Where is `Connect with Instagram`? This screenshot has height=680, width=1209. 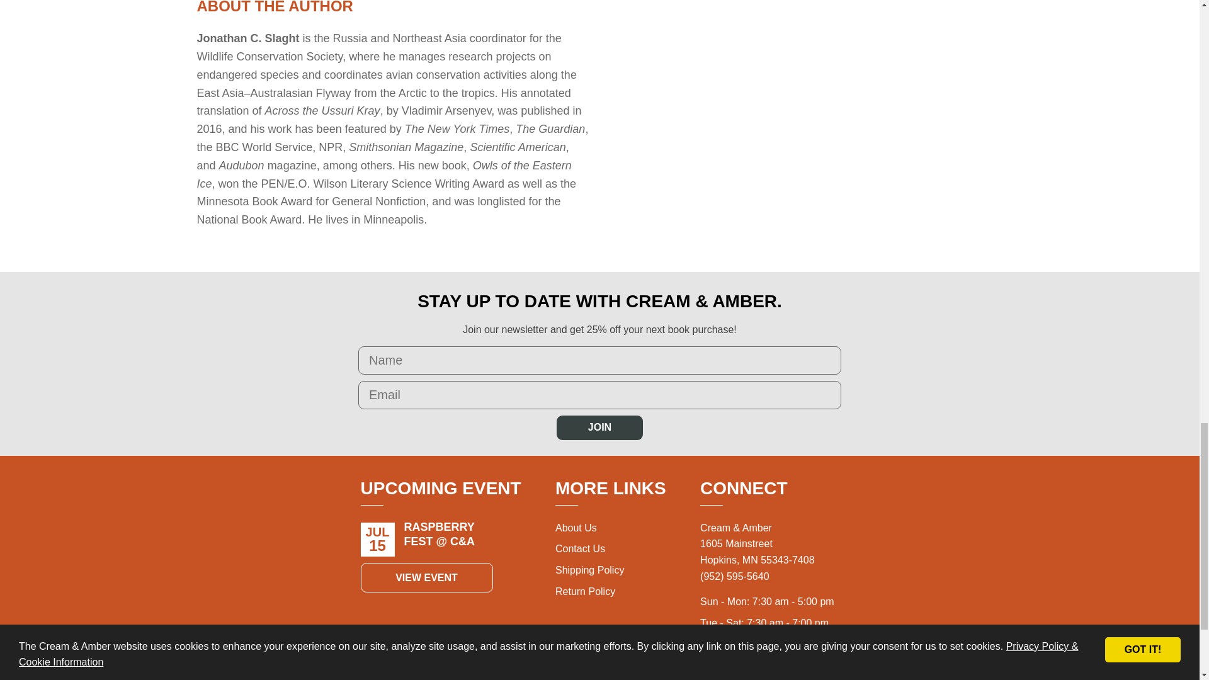
Connect with Instagram is located at coordinates (756, 674).